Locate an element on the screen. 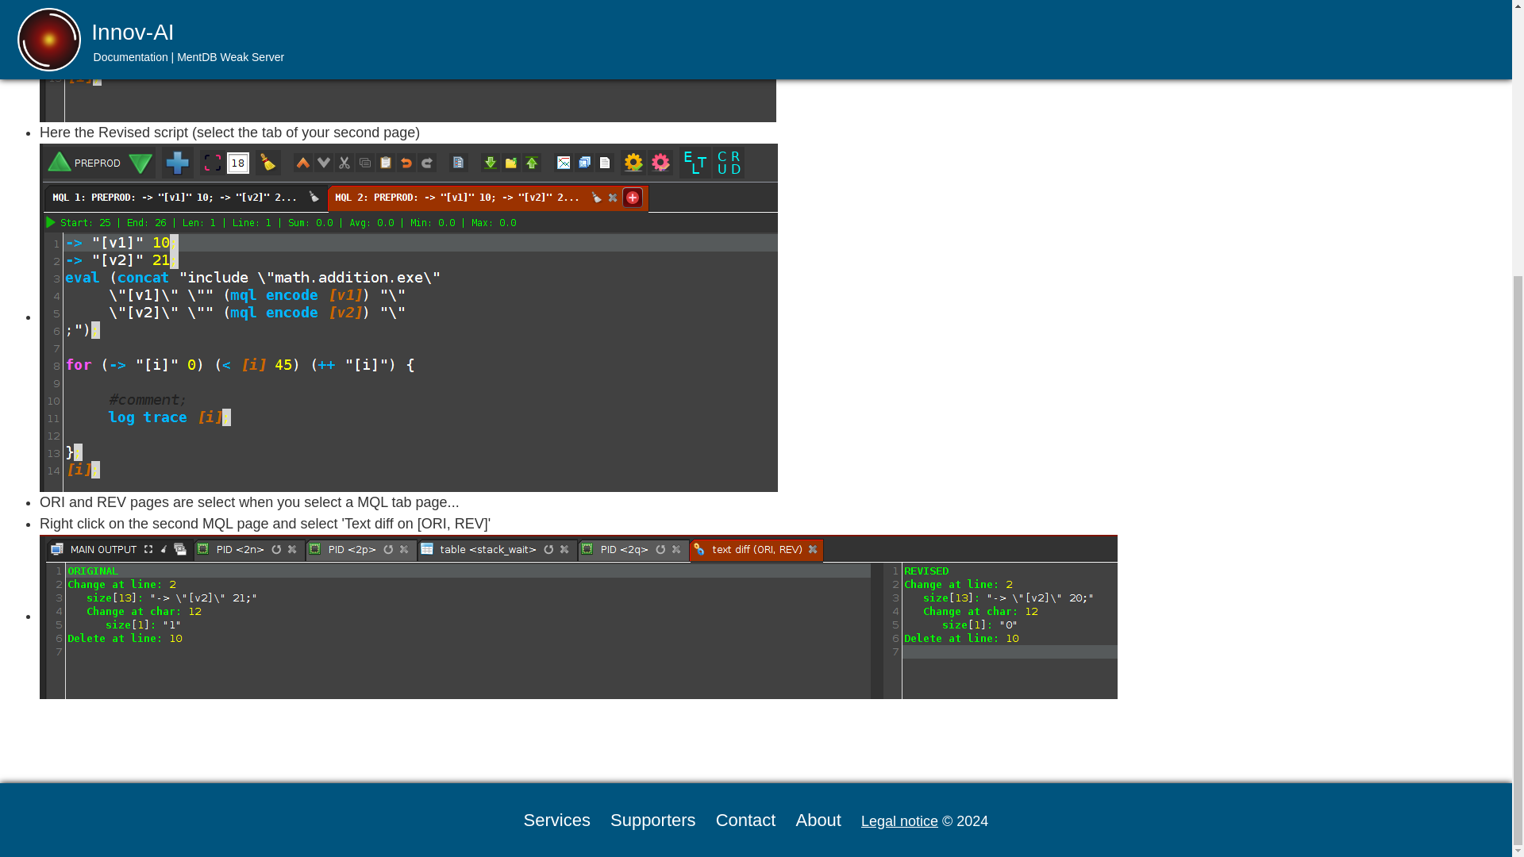  About is located at coordinates (818, 820).